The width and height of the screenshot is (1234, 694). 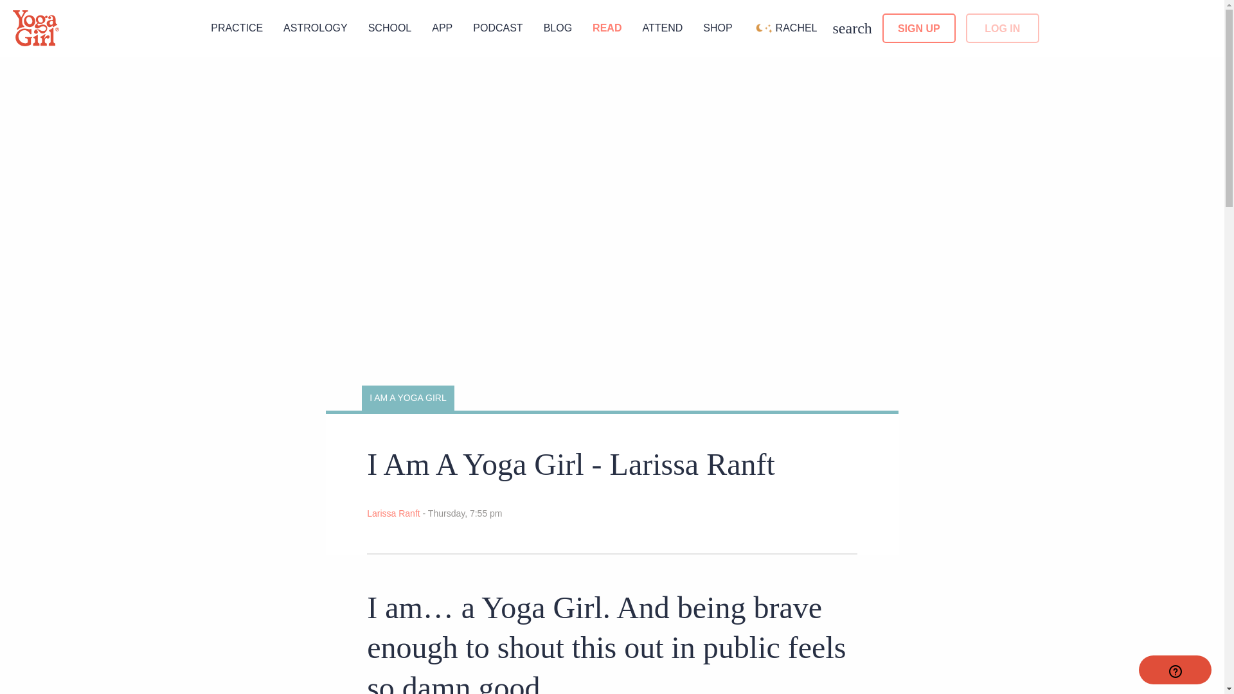 What do you see at coordinates (852, 28) in the screenshot?
I see `search` at bounding box center [852, 28].